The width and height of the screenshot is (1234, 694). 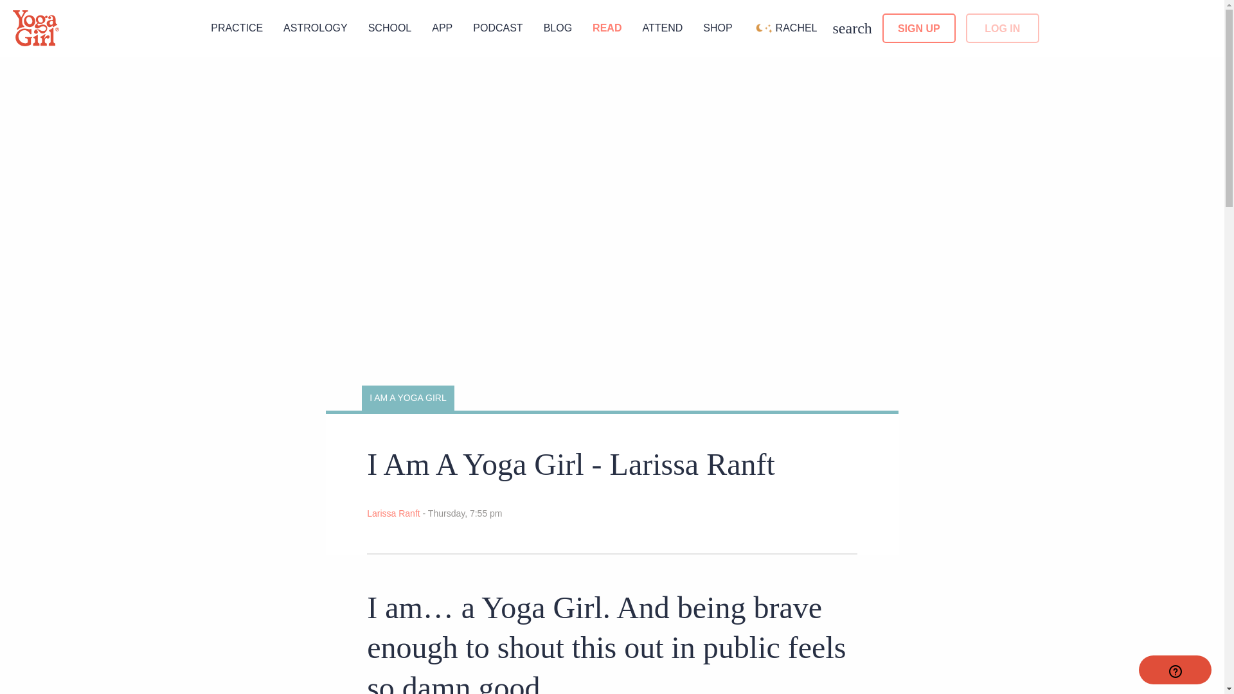 What do you see at coordinates (852, 28) in the screenshot?
I see `search` at bounding box center [852, 28].